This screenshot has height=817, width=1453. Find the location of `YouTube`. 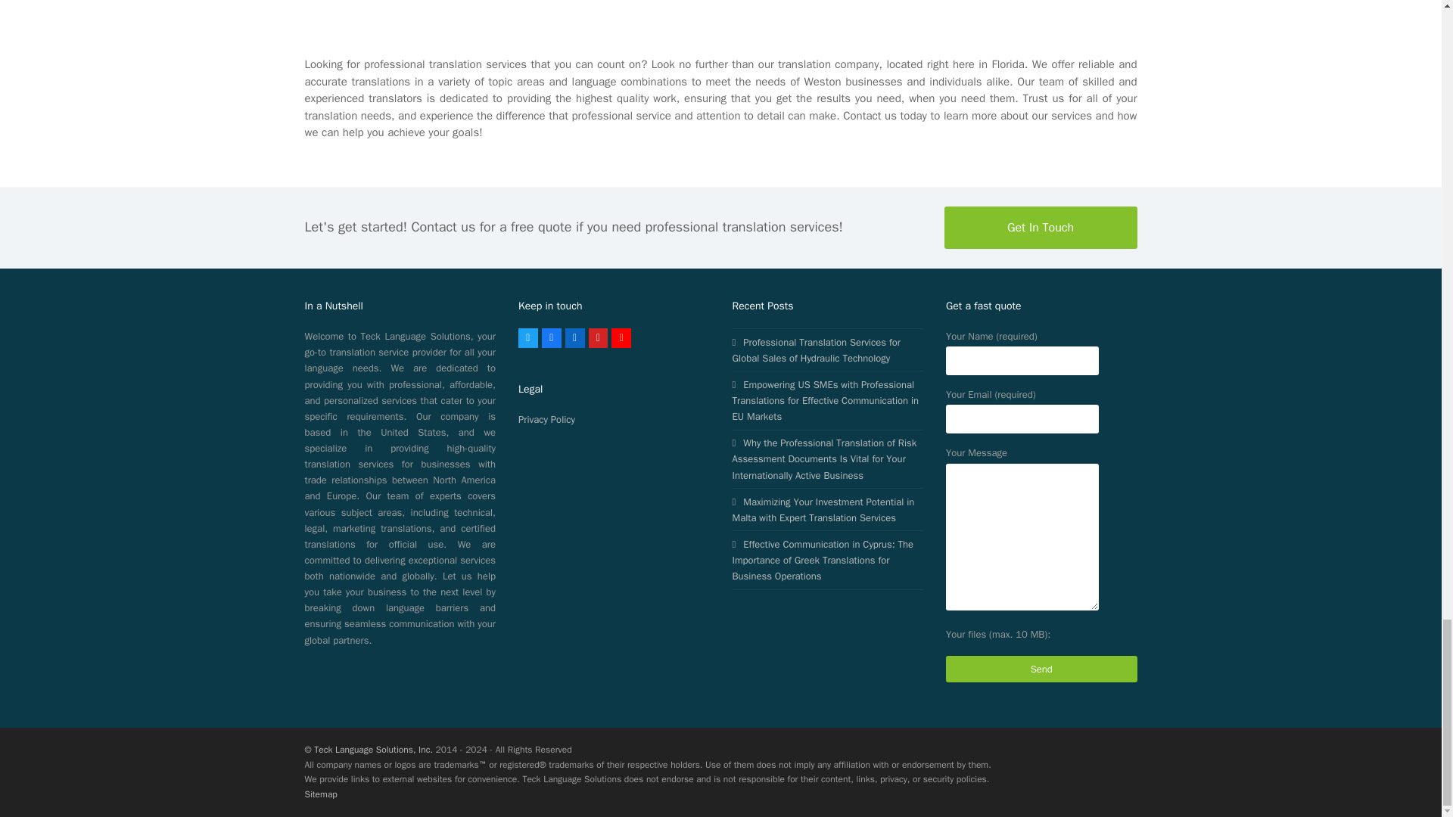

YouTube is located at coordinates (621, 338).